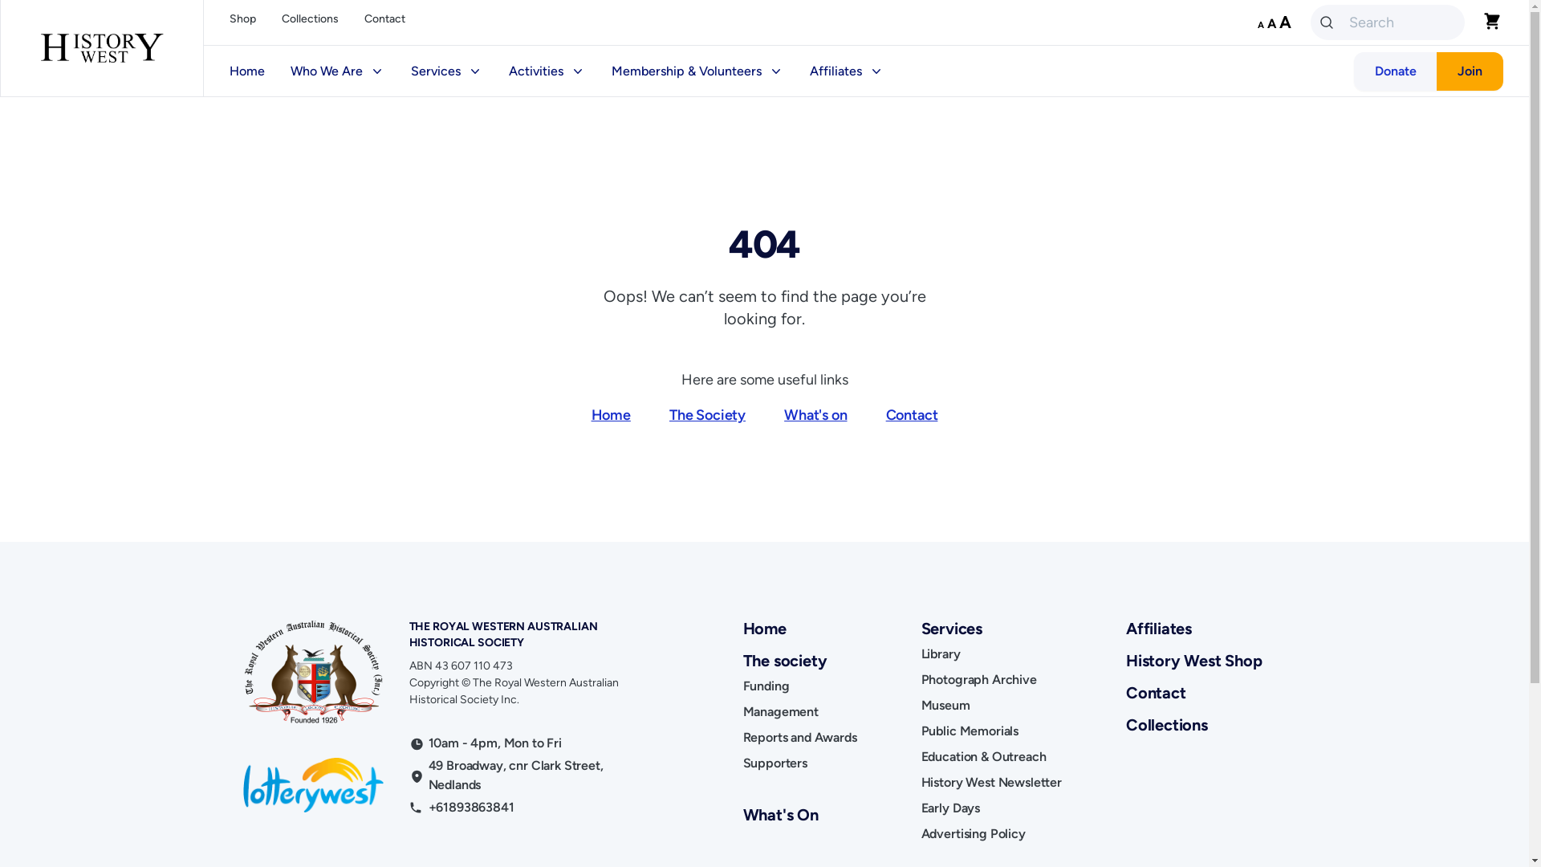  I want to click on The Society, so click(708, 415).